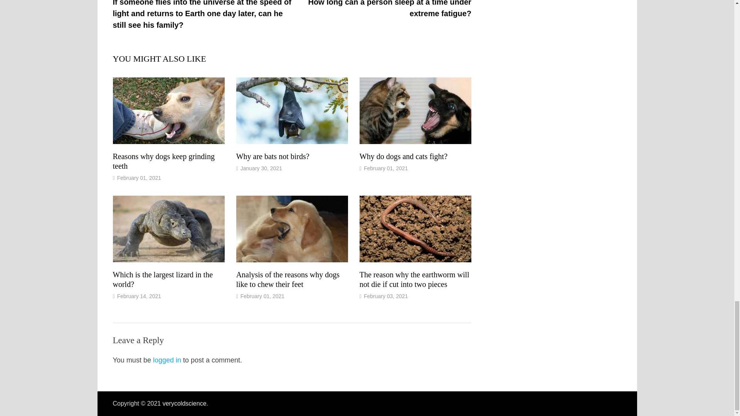 Image resolution: width=740 pixels, height=416 pixels. Describe the element at coordinates (272, 156) in the screenshot. I see `Why are bats not birds?` at that location.